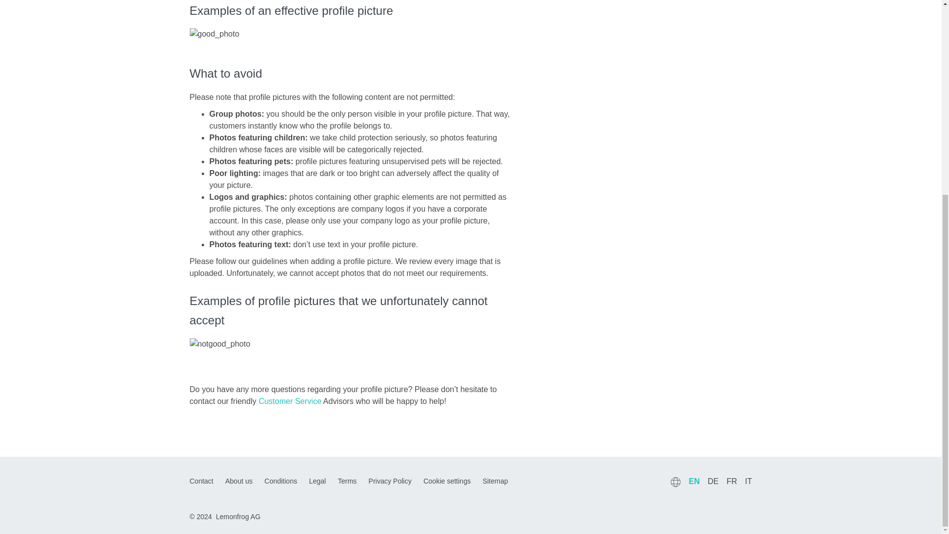 The width and height of the screenshot is (949, 534). Describe the element at coordinates (238, 516) in the screenshot. I see `Lemonfrog AG` at that location.